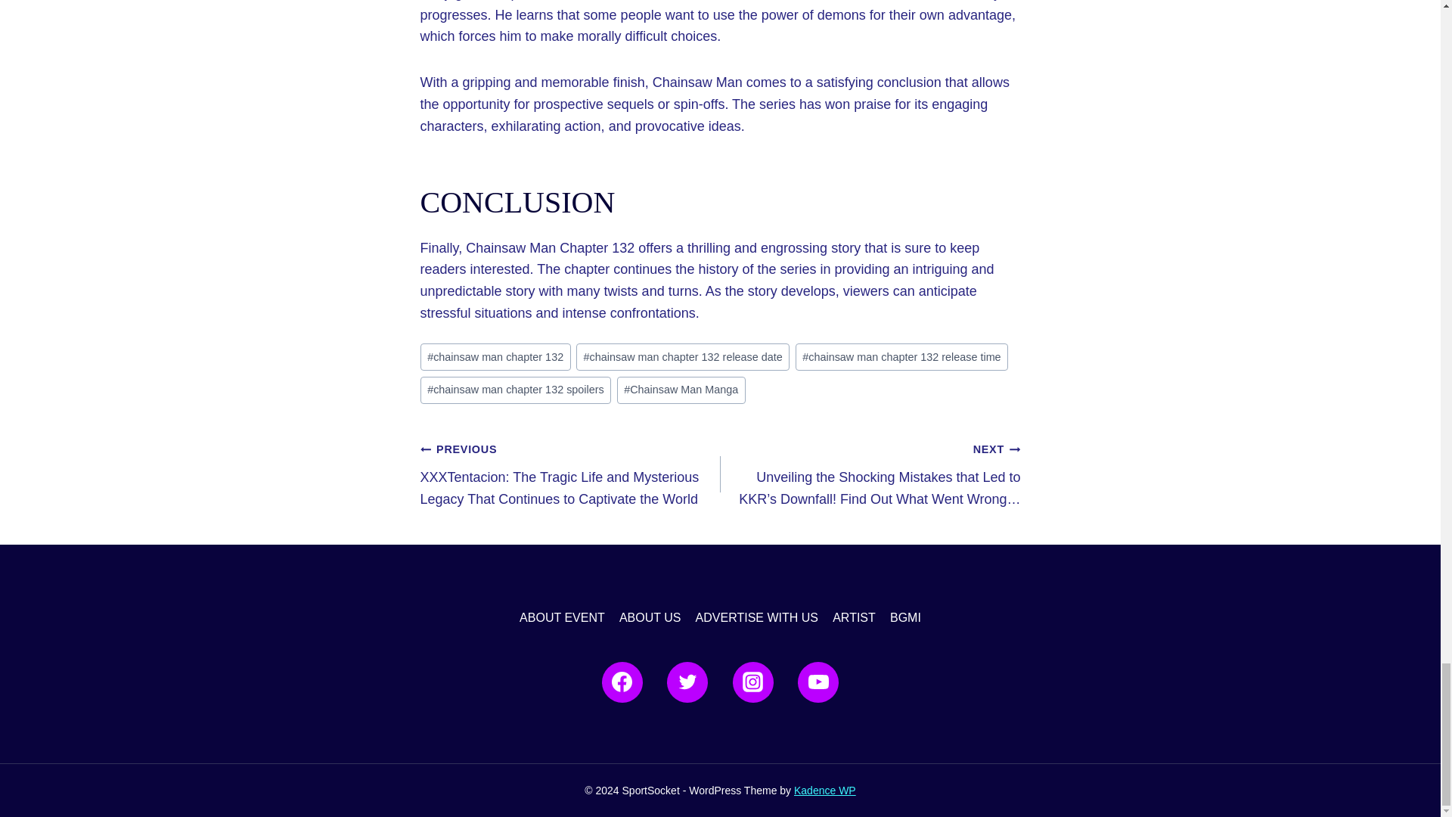  What do you see at coordinates (681, 390) in the screenshot?
I see `Chainsaw Man Manga` at bounding box center [681, 390].